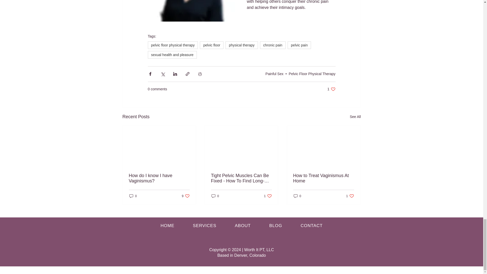 The width and height of the screenshot is (487, 274). Describe the element at coordinates (299, 45) in the screenshot. I see `pelvic pain` at that location.